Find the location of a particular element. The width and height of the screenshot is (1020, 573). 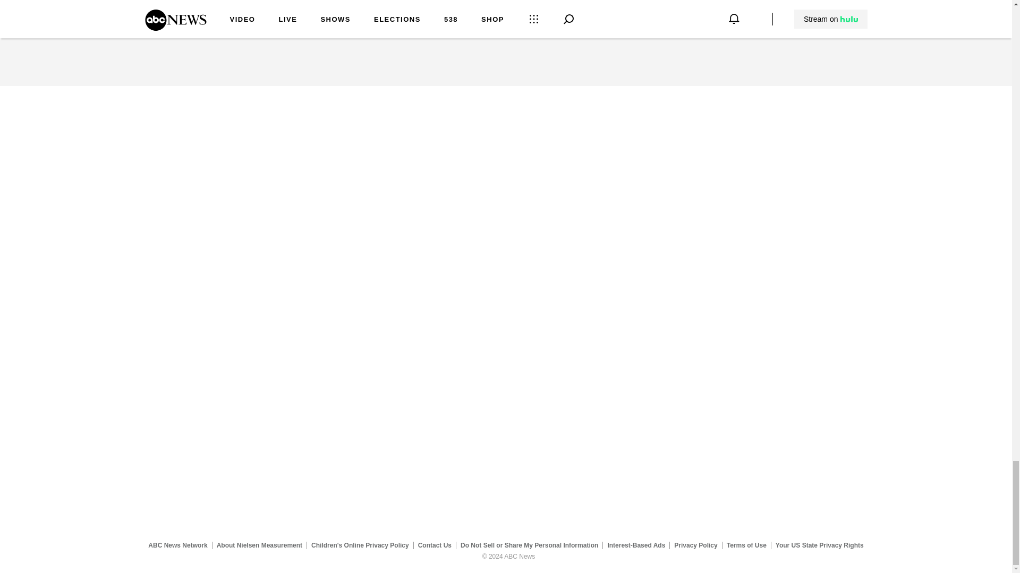

Your US State Privacy Rights is located at coordinates (819, 545).